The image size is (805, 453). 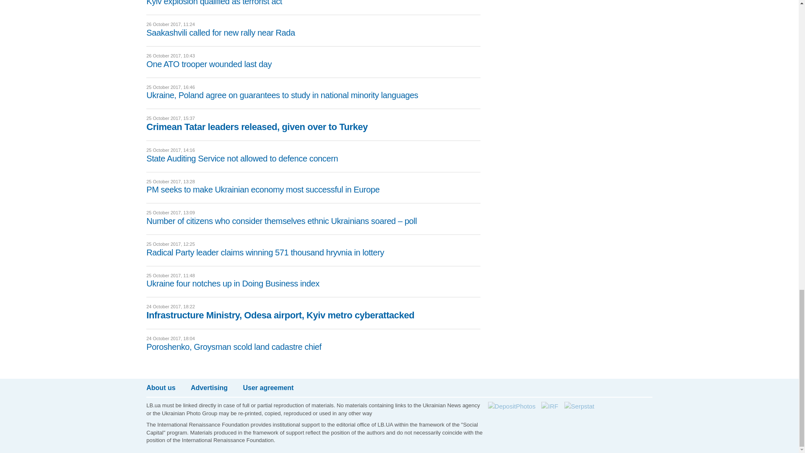 What do you see at coordinates (214, 3) in the screenshot?
I see `Kyiv explosion qualified as terrorist act` at bounding box center [214, 3].